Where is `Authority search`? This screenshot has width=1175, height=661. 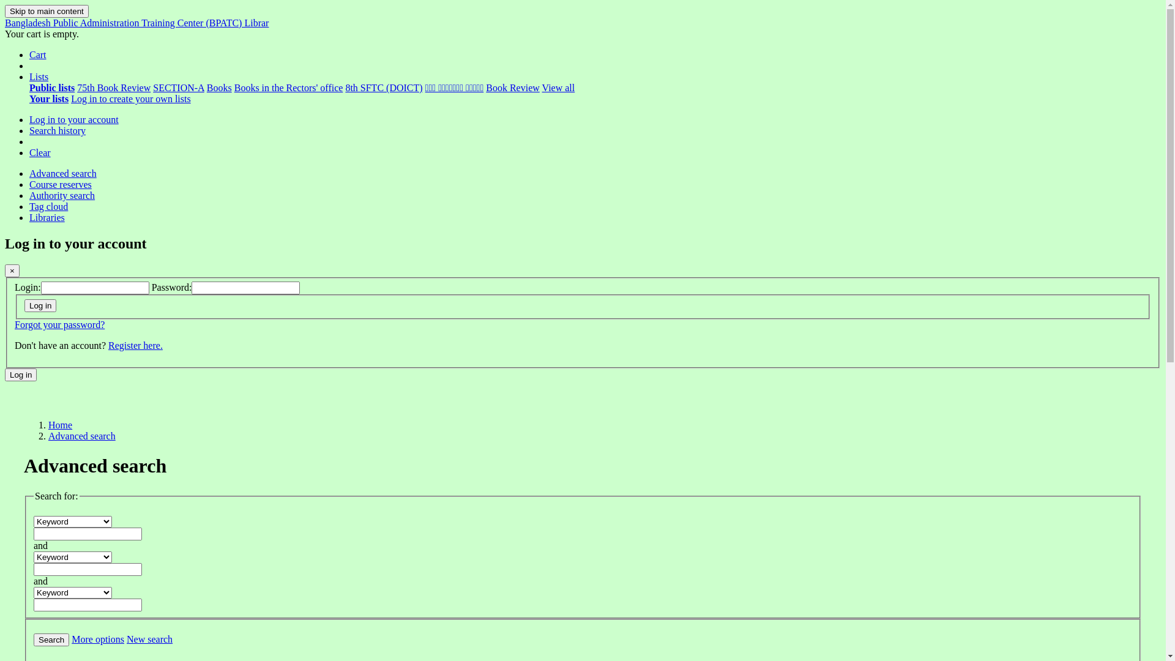 Authority search is located at coordinates (62, 196).